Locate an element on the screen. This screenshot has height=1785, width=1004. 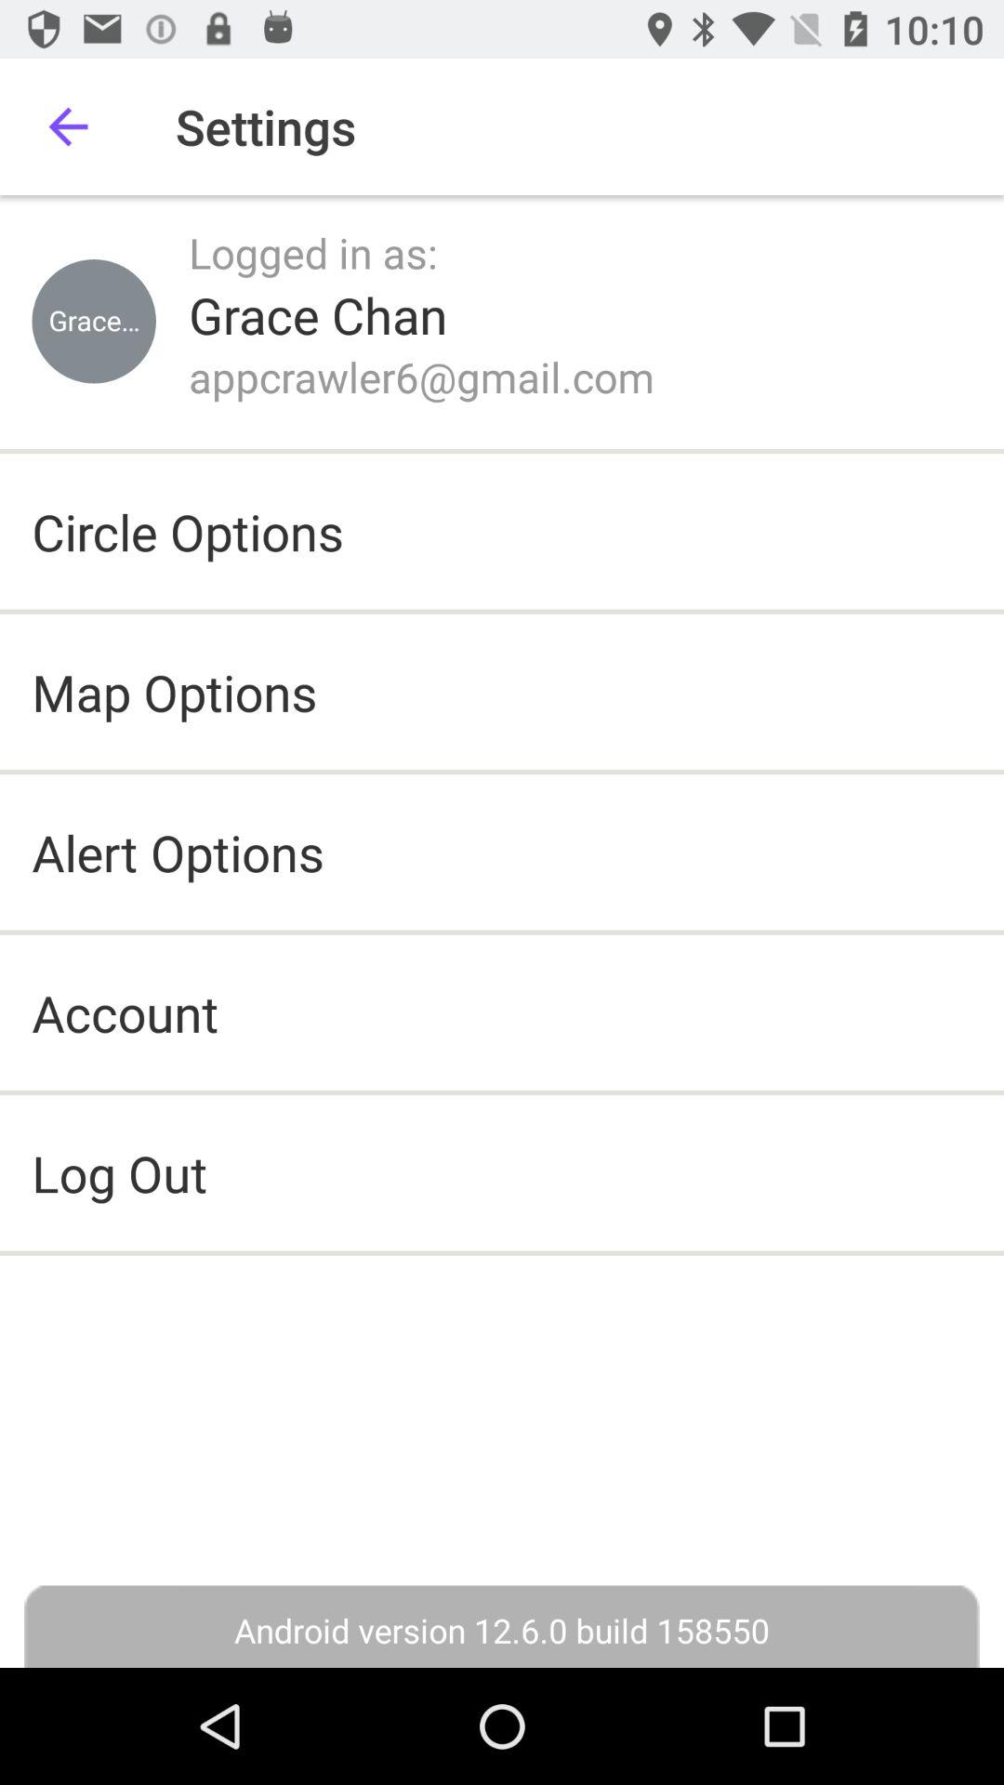
turn off icon above account item is located at coordinates (178, 852).